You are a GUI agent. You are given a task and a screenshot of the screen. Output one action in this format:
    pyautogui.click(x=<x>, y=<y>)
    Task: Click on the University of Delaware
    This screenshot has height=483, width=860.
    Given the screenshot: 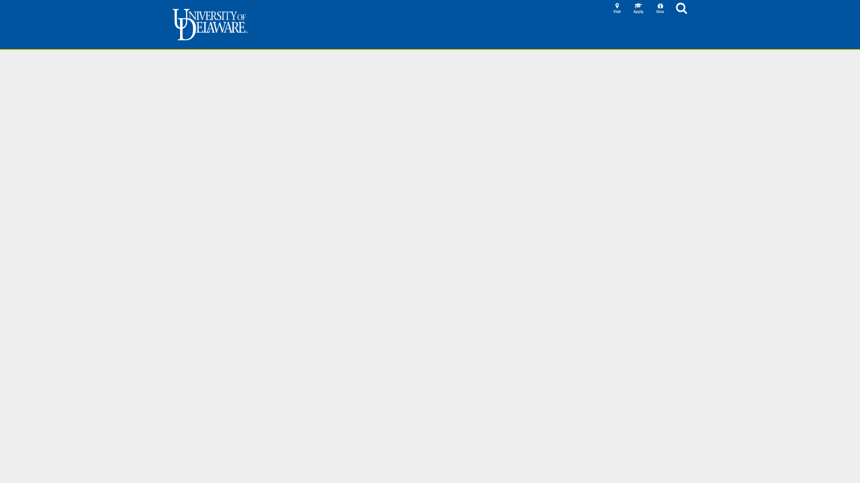 What is the action you would take?
    pyautogui.click(x=210, y=24)
    